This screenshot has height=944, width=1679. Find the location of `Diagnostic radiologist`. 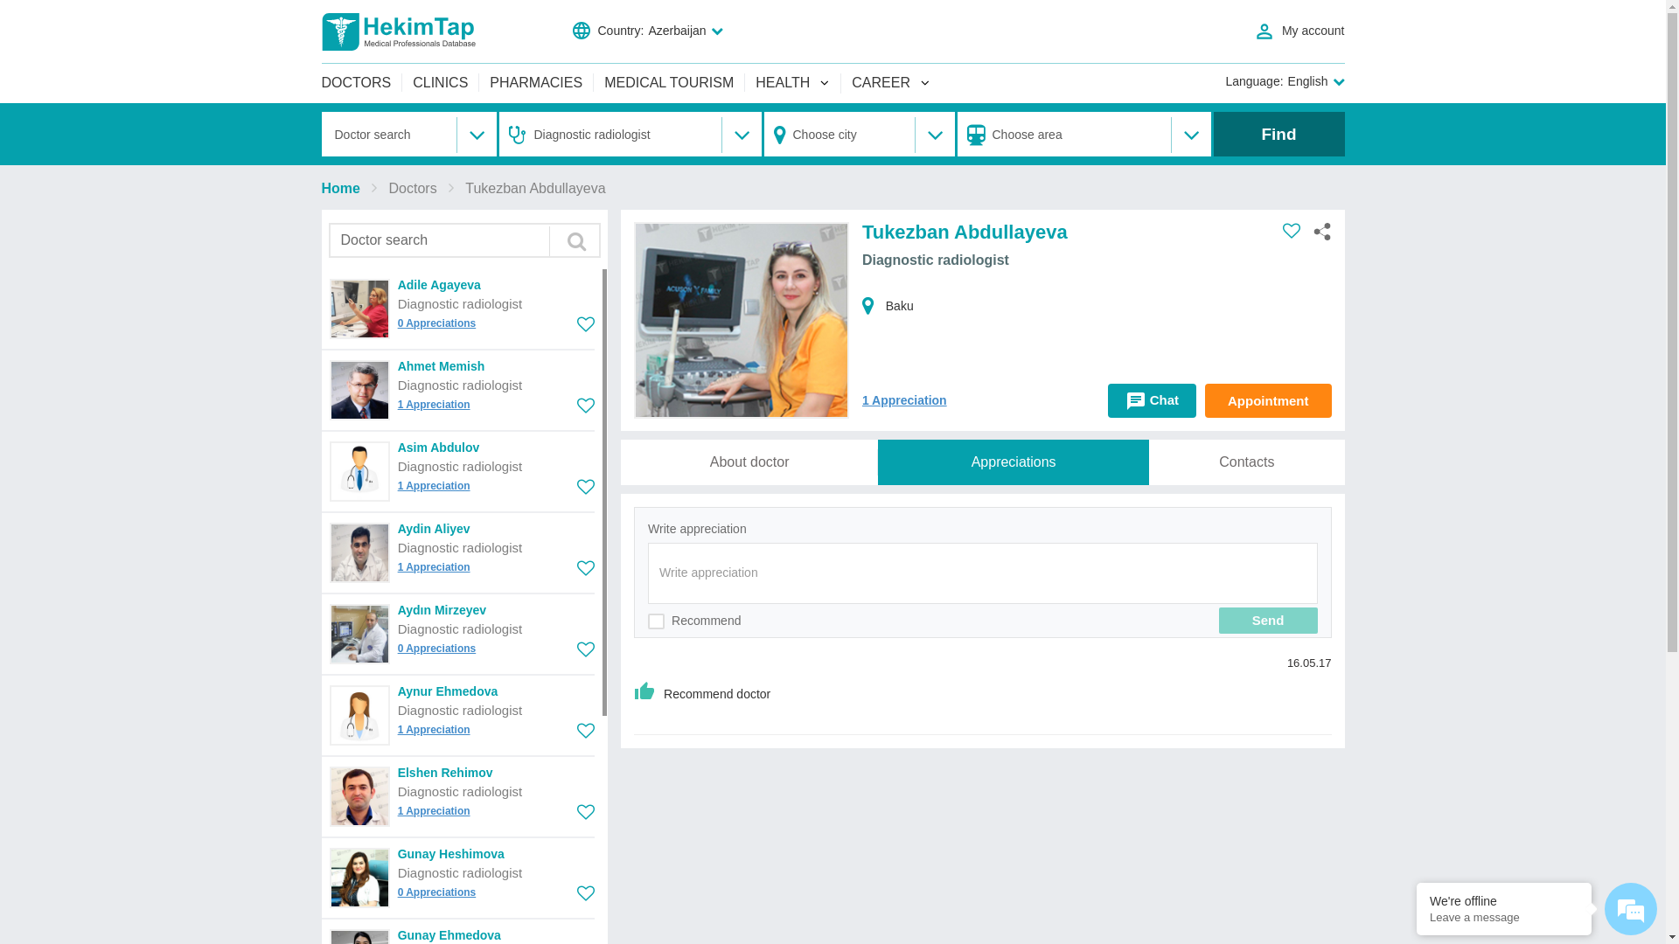

Diagnostic radiologist is located at coordinates (460, 547).